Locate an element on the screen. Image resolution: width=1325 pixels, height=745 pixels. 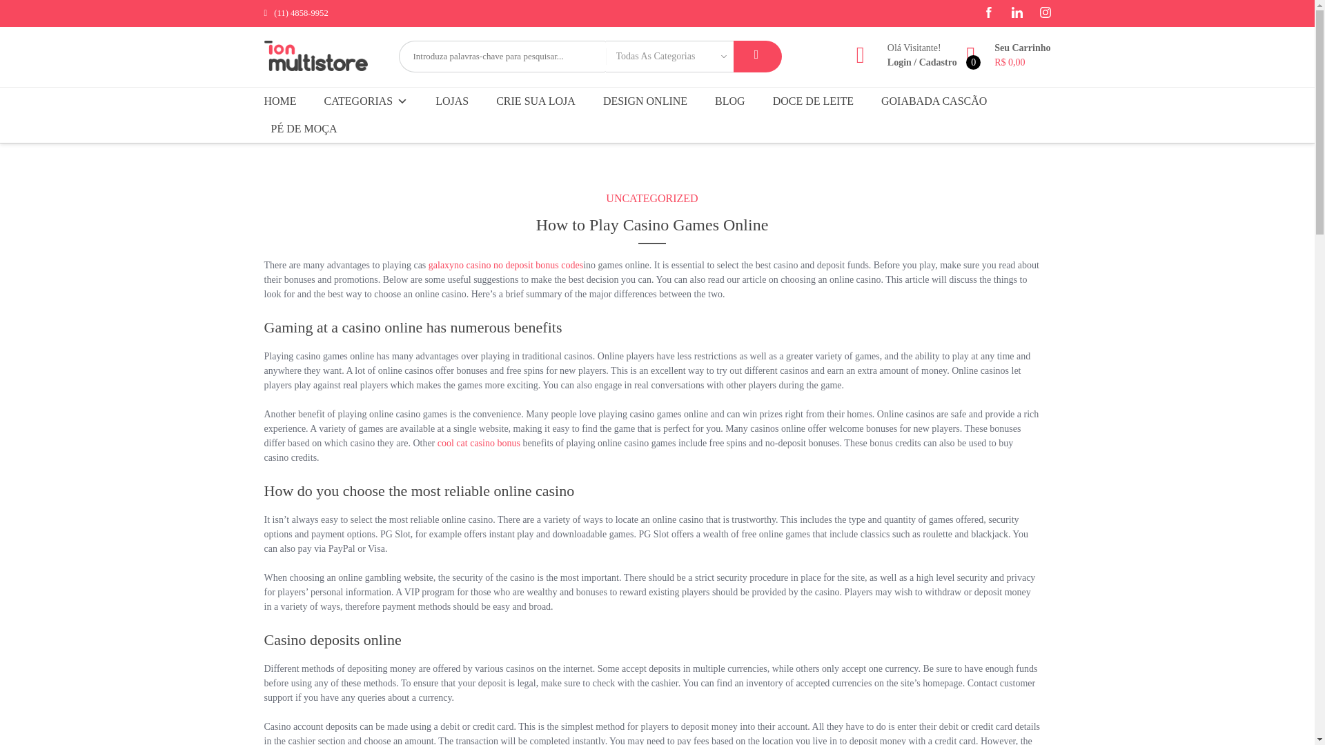
BLOG is located at coordinates (730, 101).